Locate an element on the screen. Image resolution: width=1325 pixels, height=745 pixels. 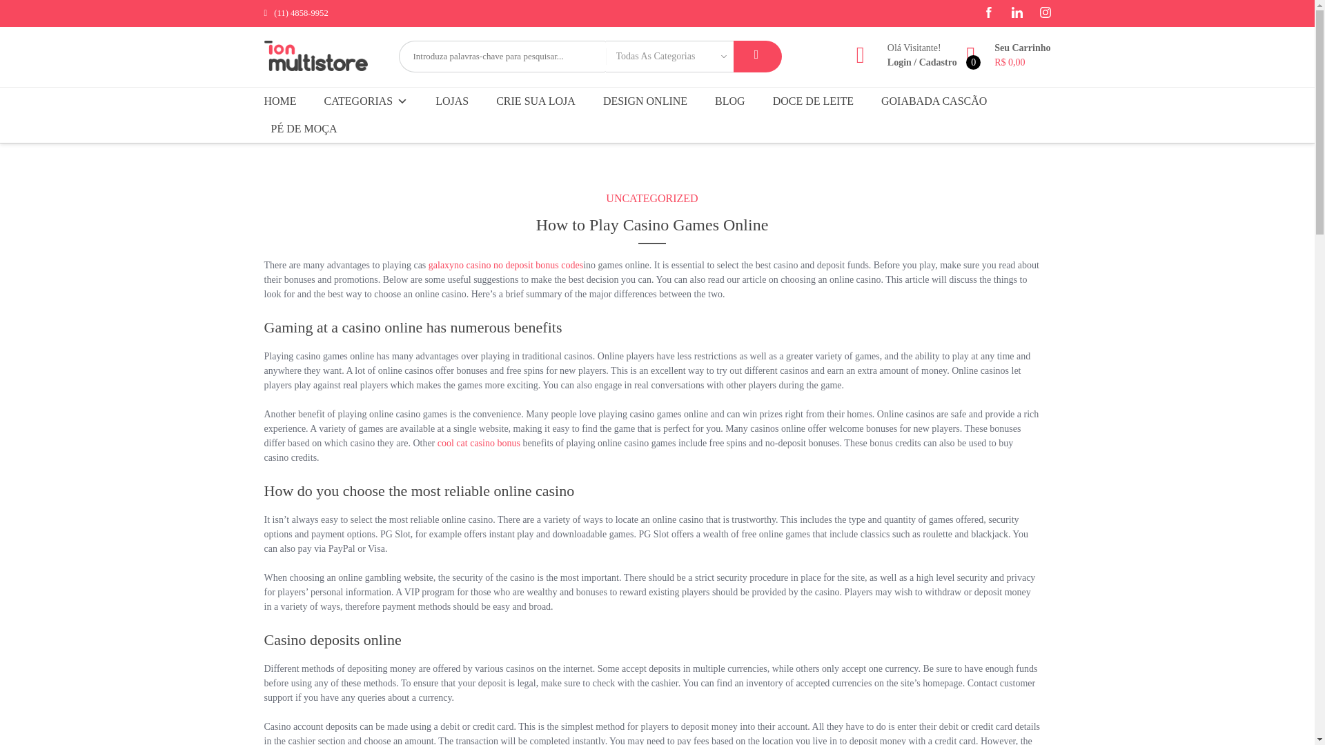
BLOG is located at coordinates (730, 101).